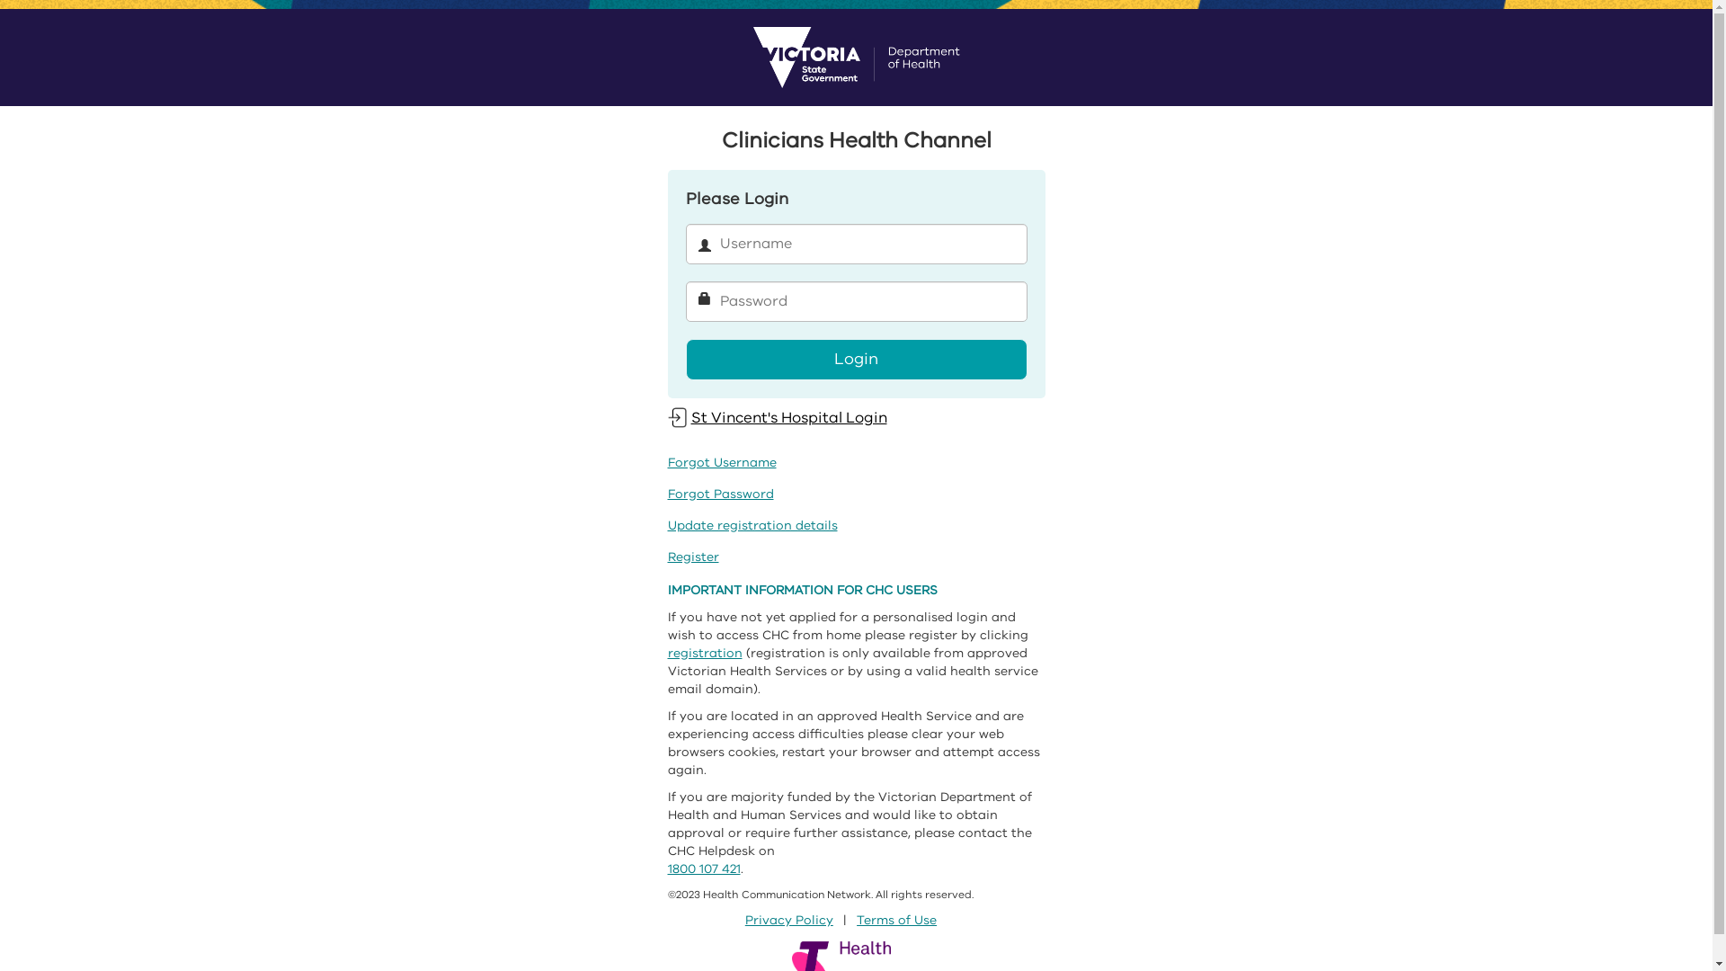 The image size is (1726, 971). What do you see at coordinates (703, 869) in the screenshot?
I see `1800 107 421` at bounding box center [703, 869].